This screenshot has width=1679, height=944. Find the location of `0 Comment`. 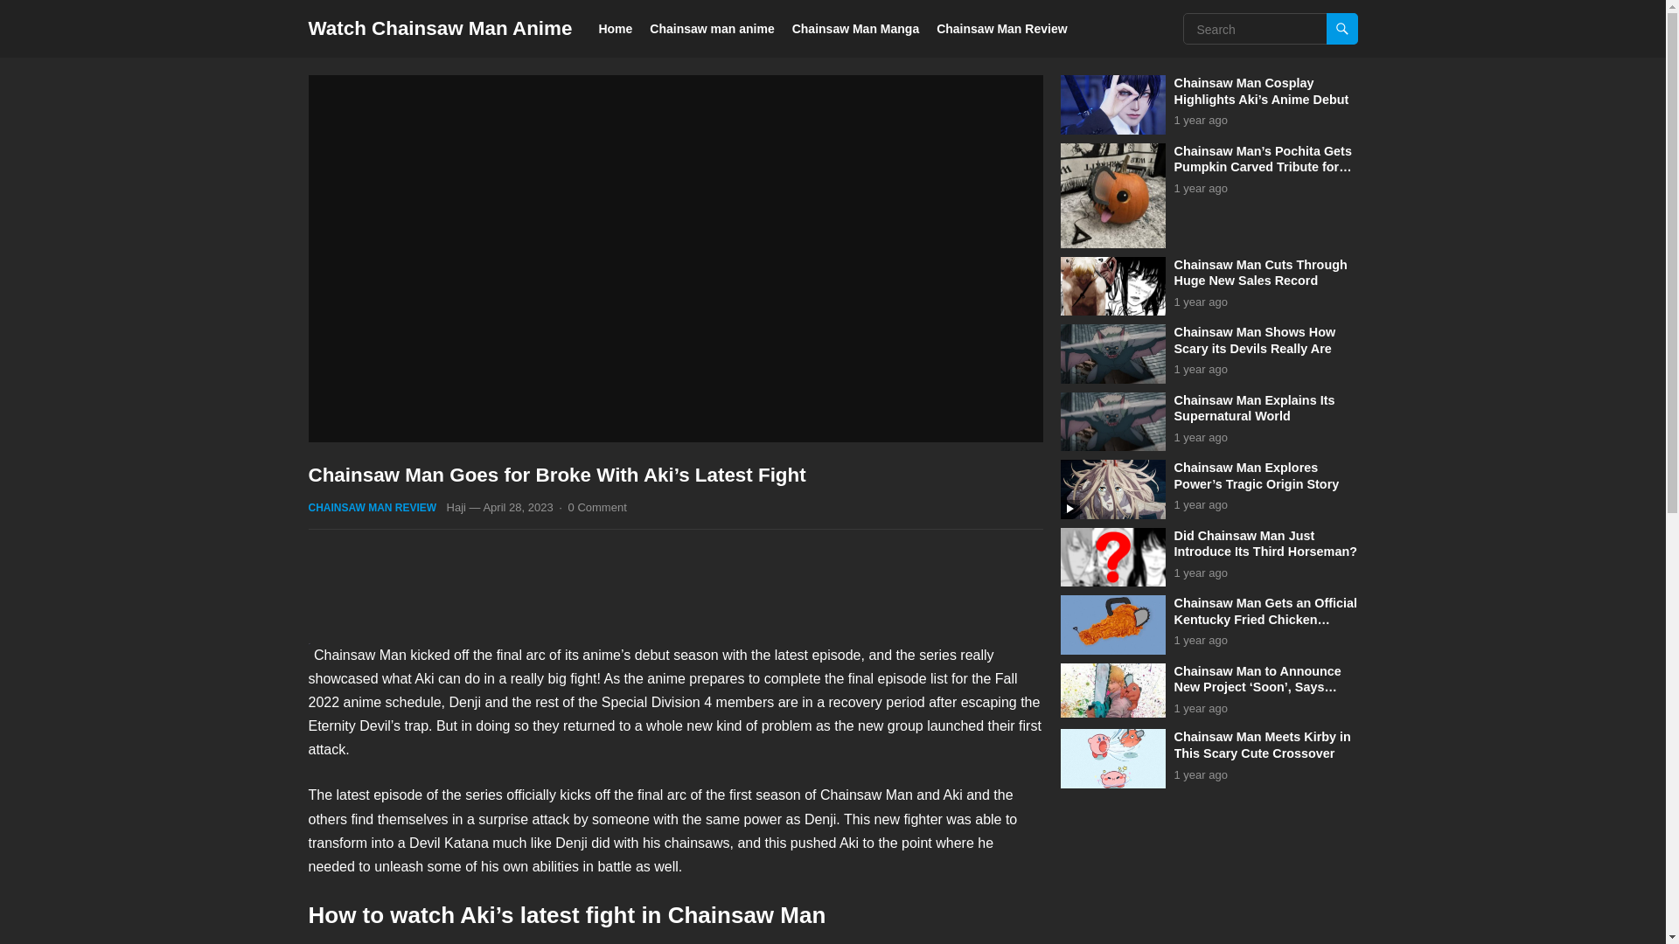

0 Comment is located at coordinates (597, 507).